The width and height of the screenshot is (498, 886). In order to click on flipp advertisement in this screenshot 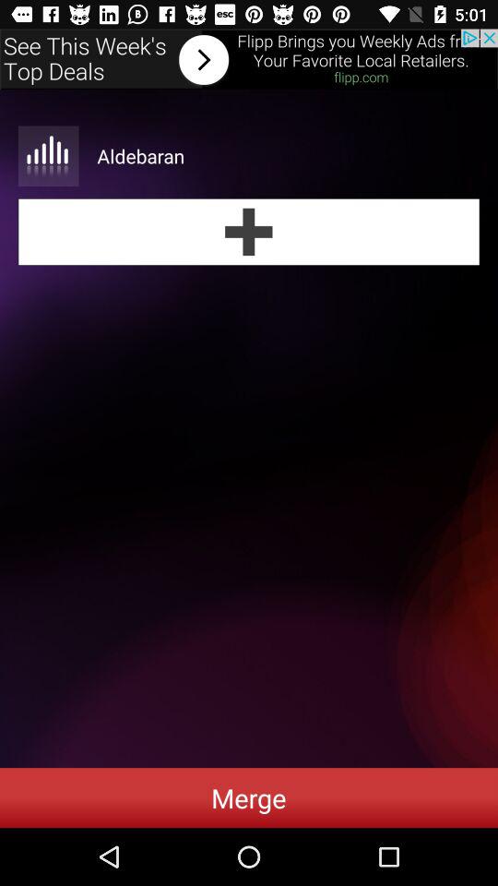, I will do `click(249, 59)`.